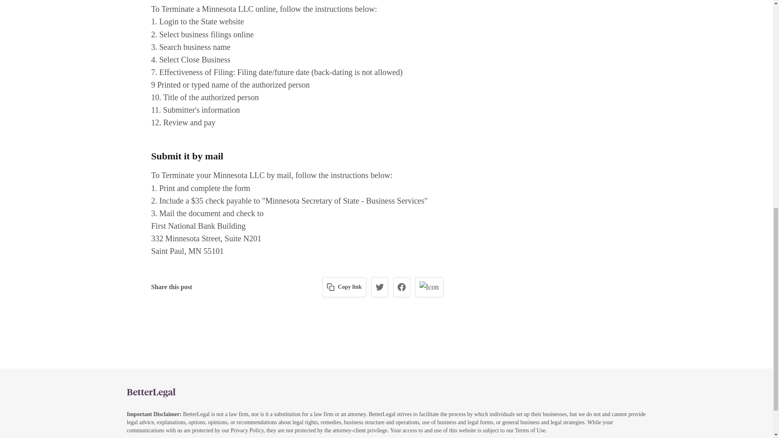  Describe the element at coordinates (171, 287) in the screenshot. I see `Share this post` at that location.